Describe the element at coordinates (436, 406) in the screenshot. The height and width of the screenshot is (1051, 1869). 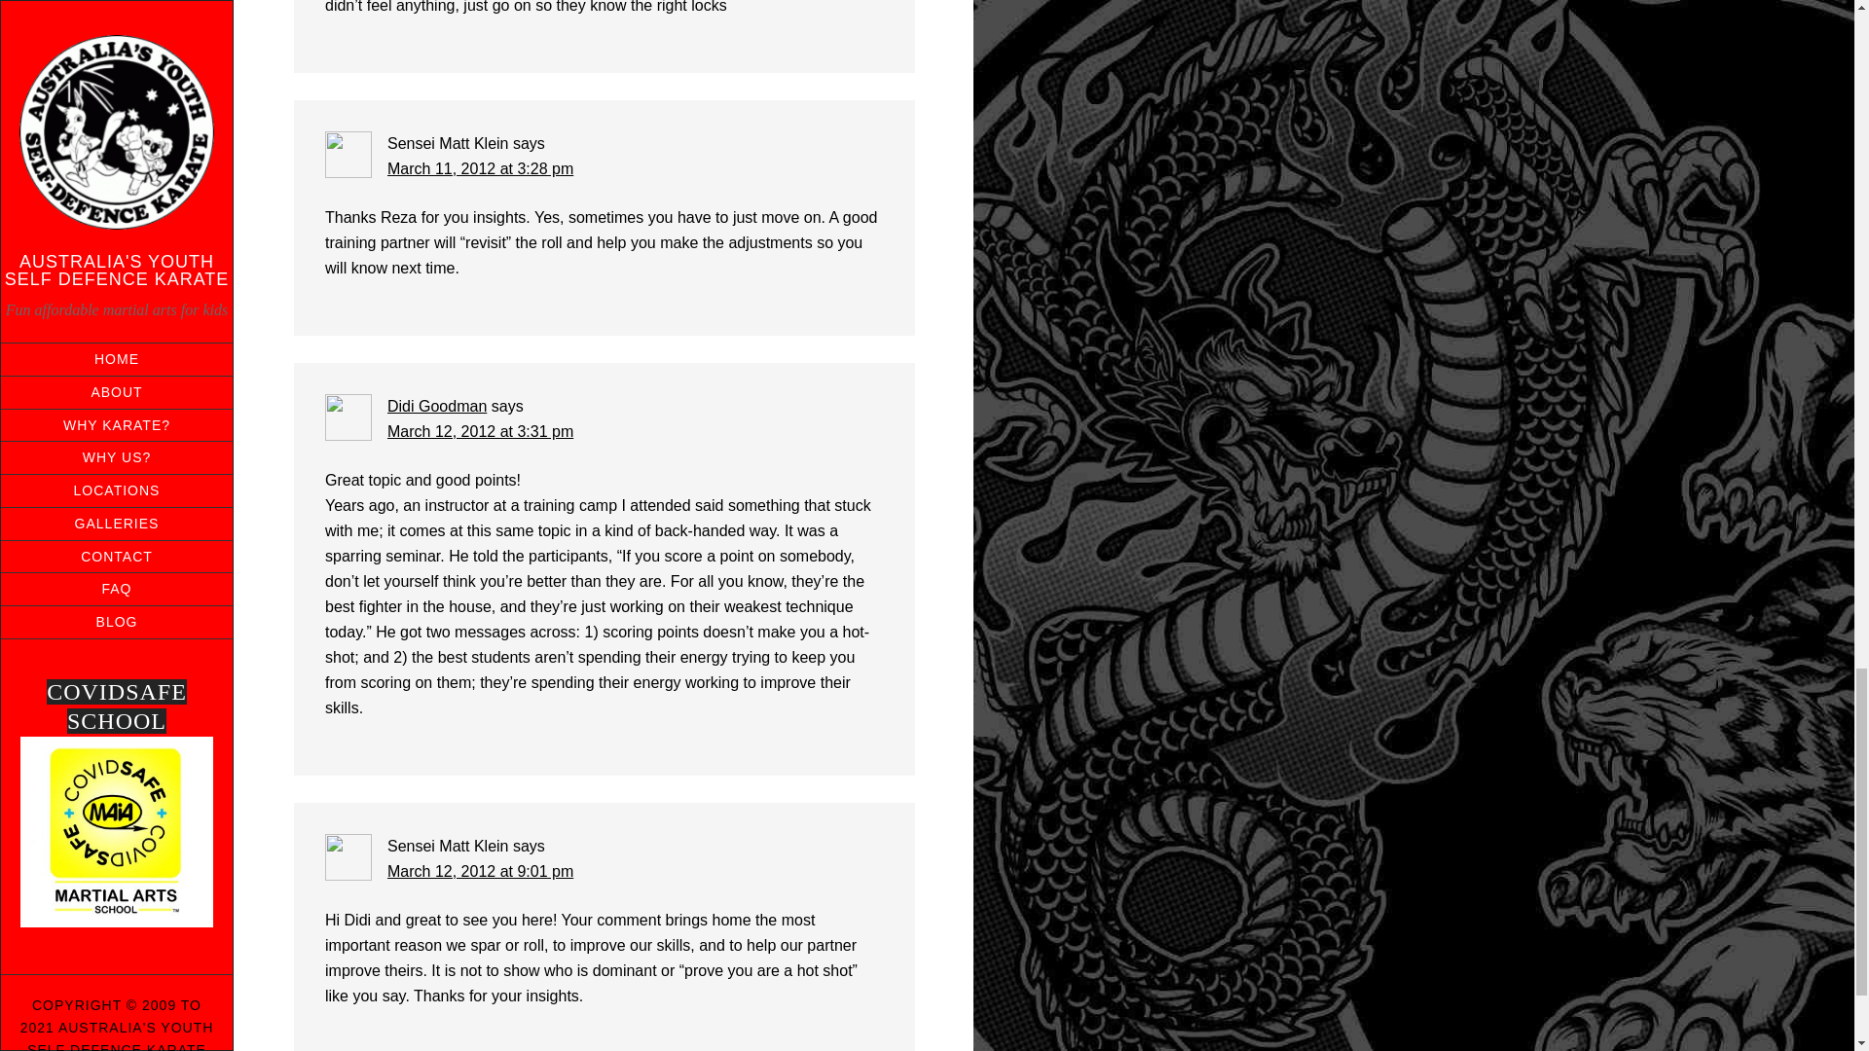
I see `Didi Goodman` at that location.